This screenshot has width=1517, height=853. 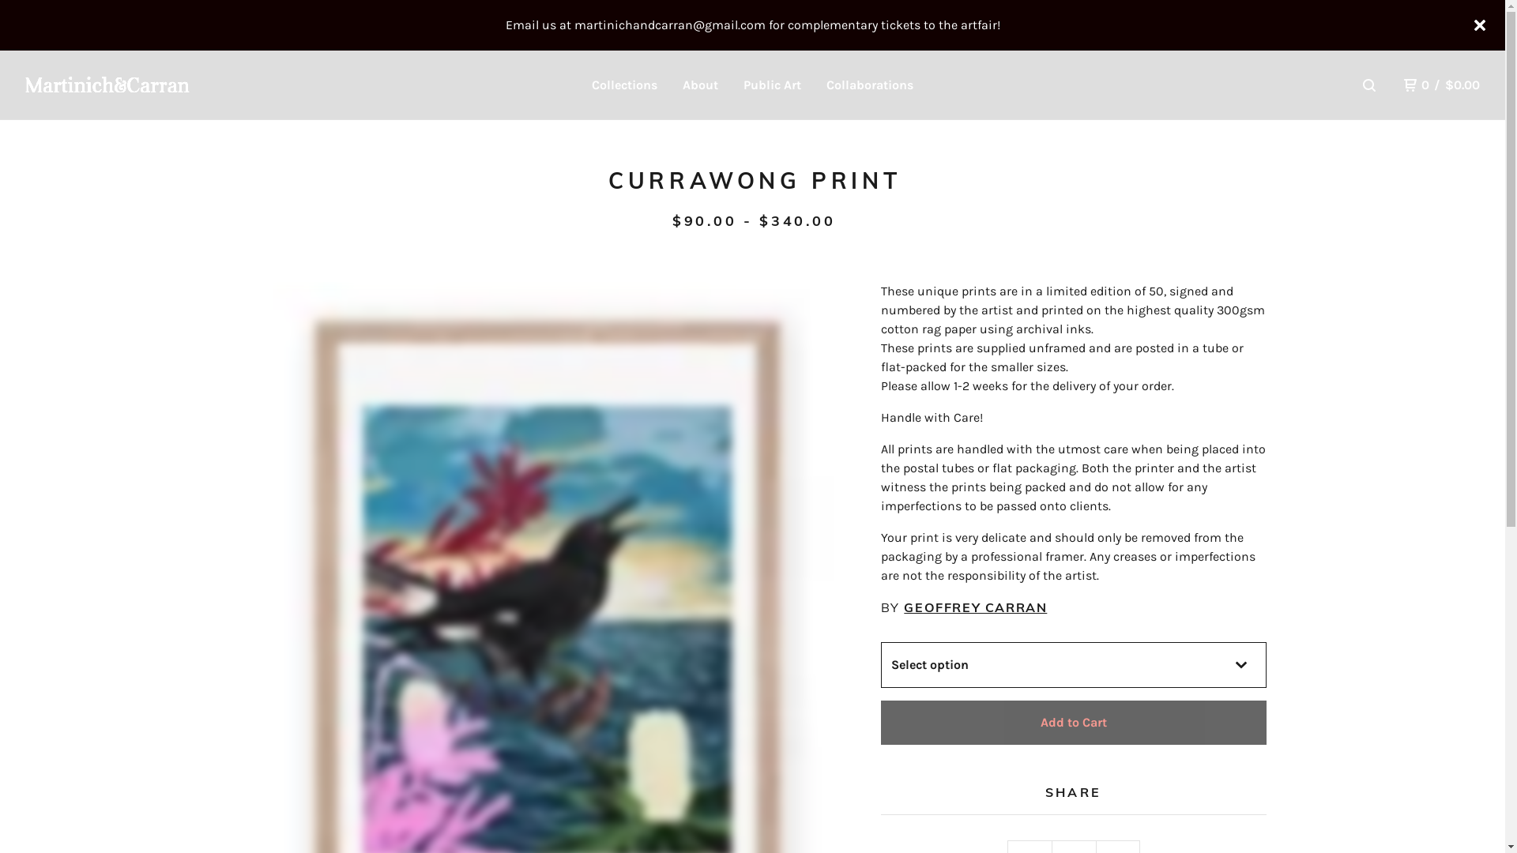 I want to click on 0
/
$0.00, so click(x=1442, y=85).